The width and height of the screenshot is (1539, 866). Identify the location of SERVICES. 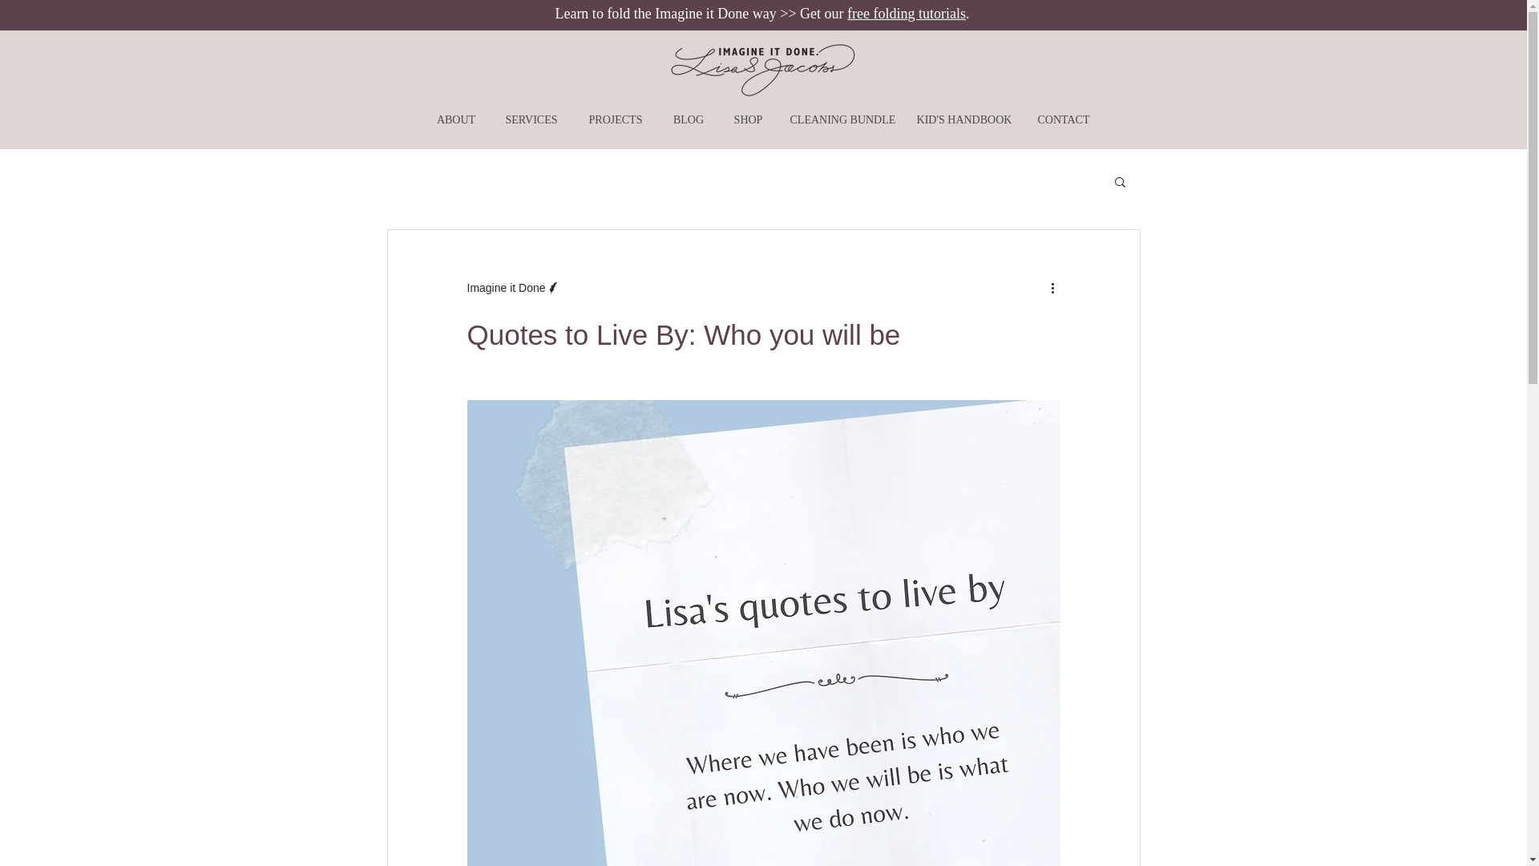
(531, 119).